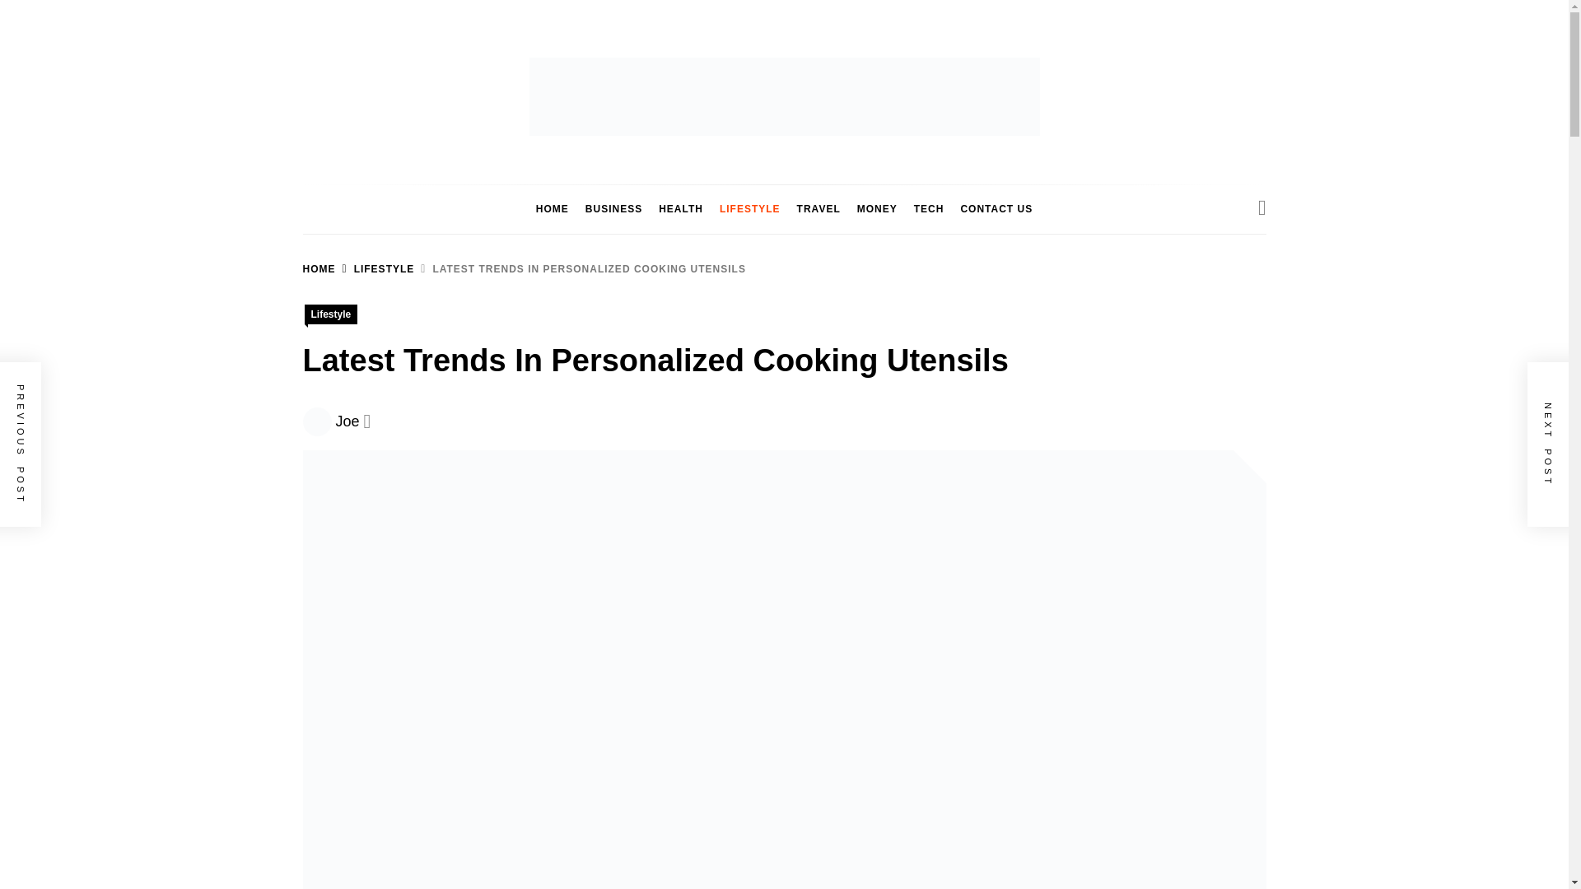 This screenshot has width=1581, height=889. What do you see at coordinates (580, 268) in the screenshot?
I see `LATEST TRENDS IN PERSONALIZED COOKING UTENSILS` at bounding box center [580, 268].